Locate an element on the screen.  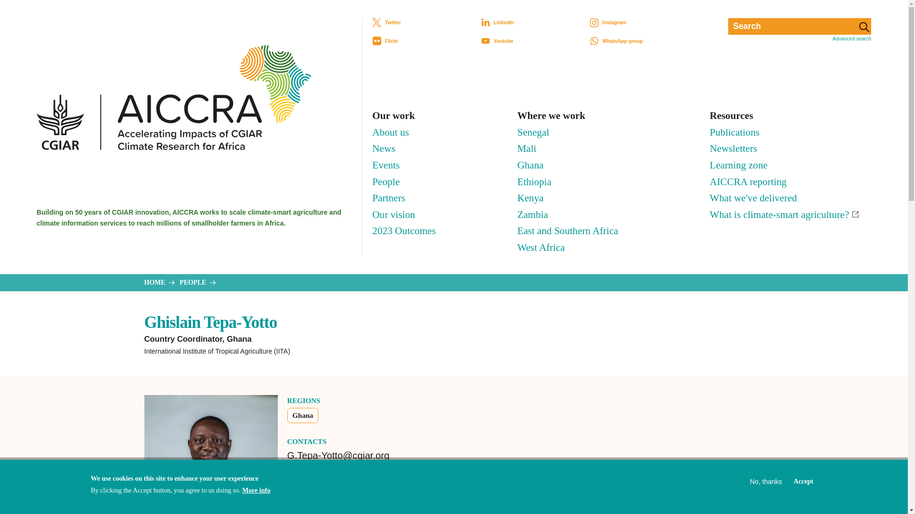
Partners is located at coordinates (389, 198).